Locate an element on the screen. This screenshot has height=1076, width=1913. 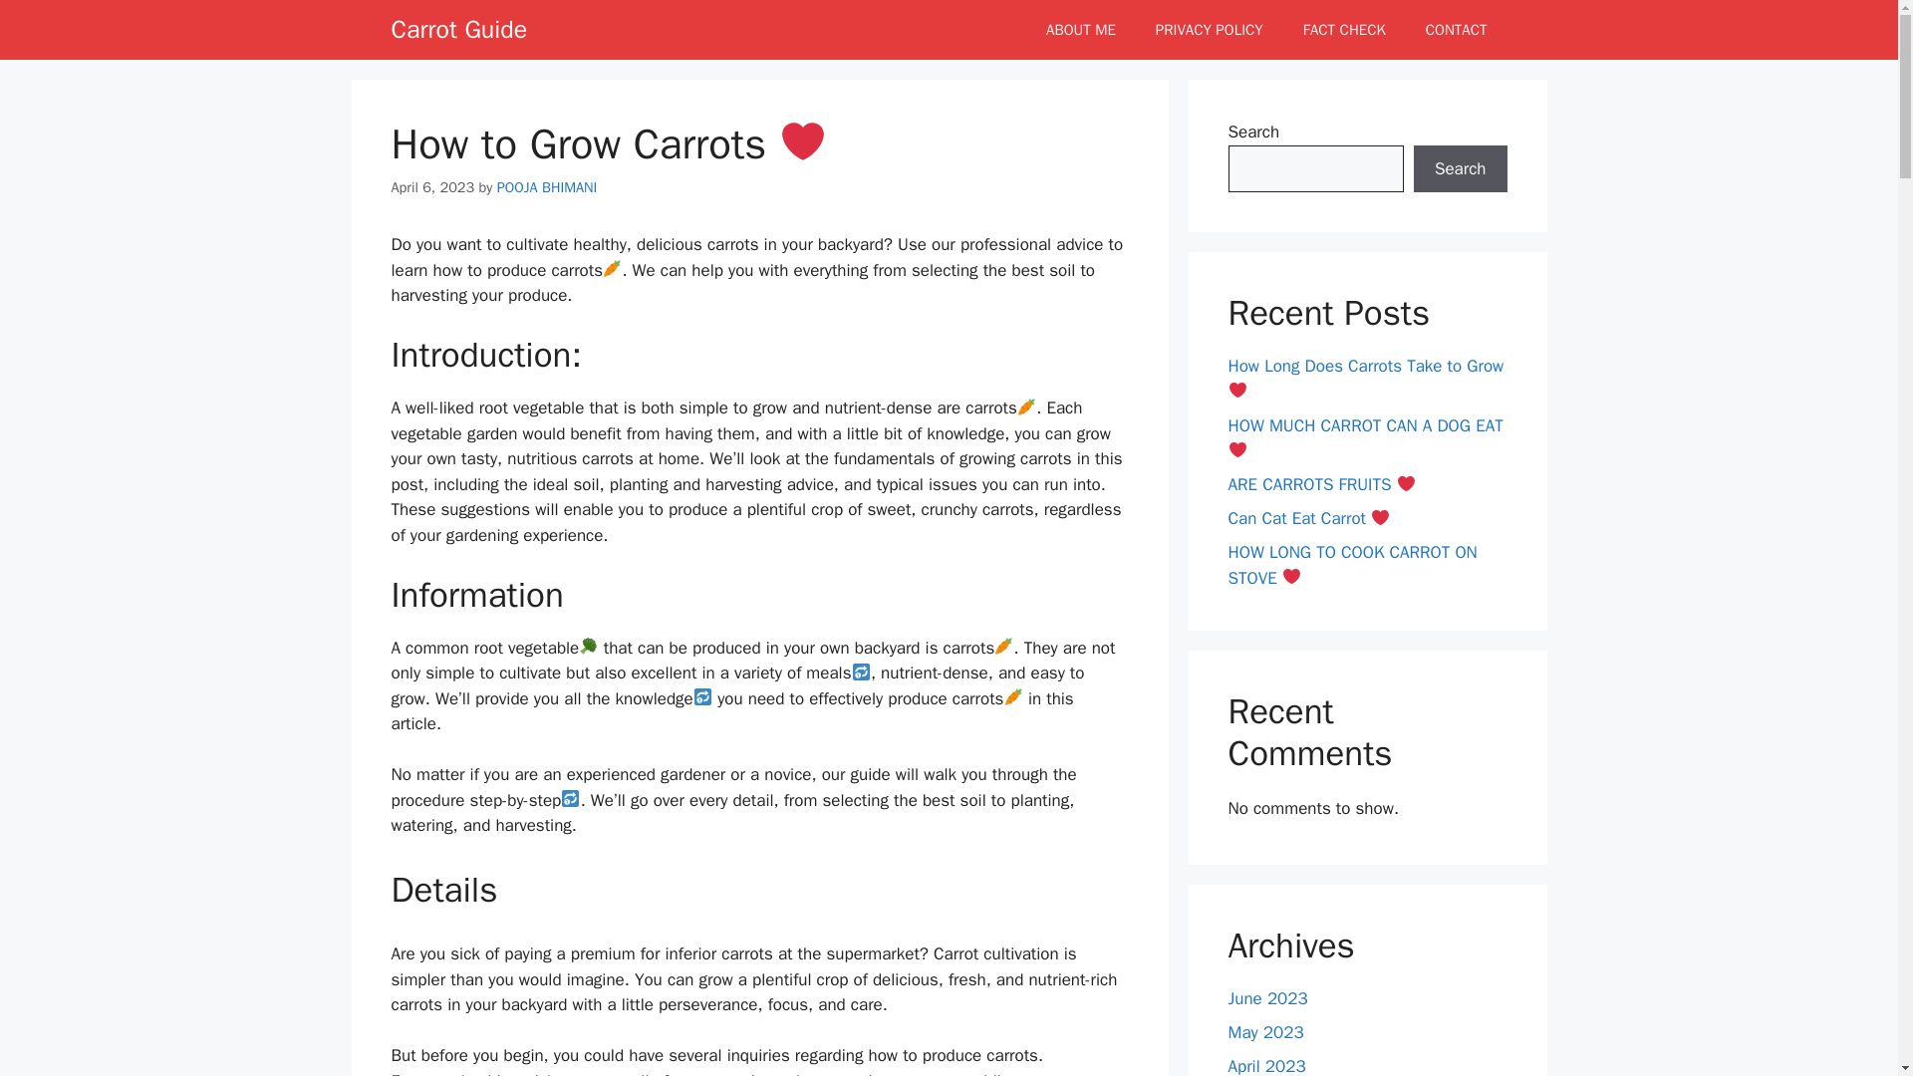
FACT CHECK is located at coordinates (1345, 30).